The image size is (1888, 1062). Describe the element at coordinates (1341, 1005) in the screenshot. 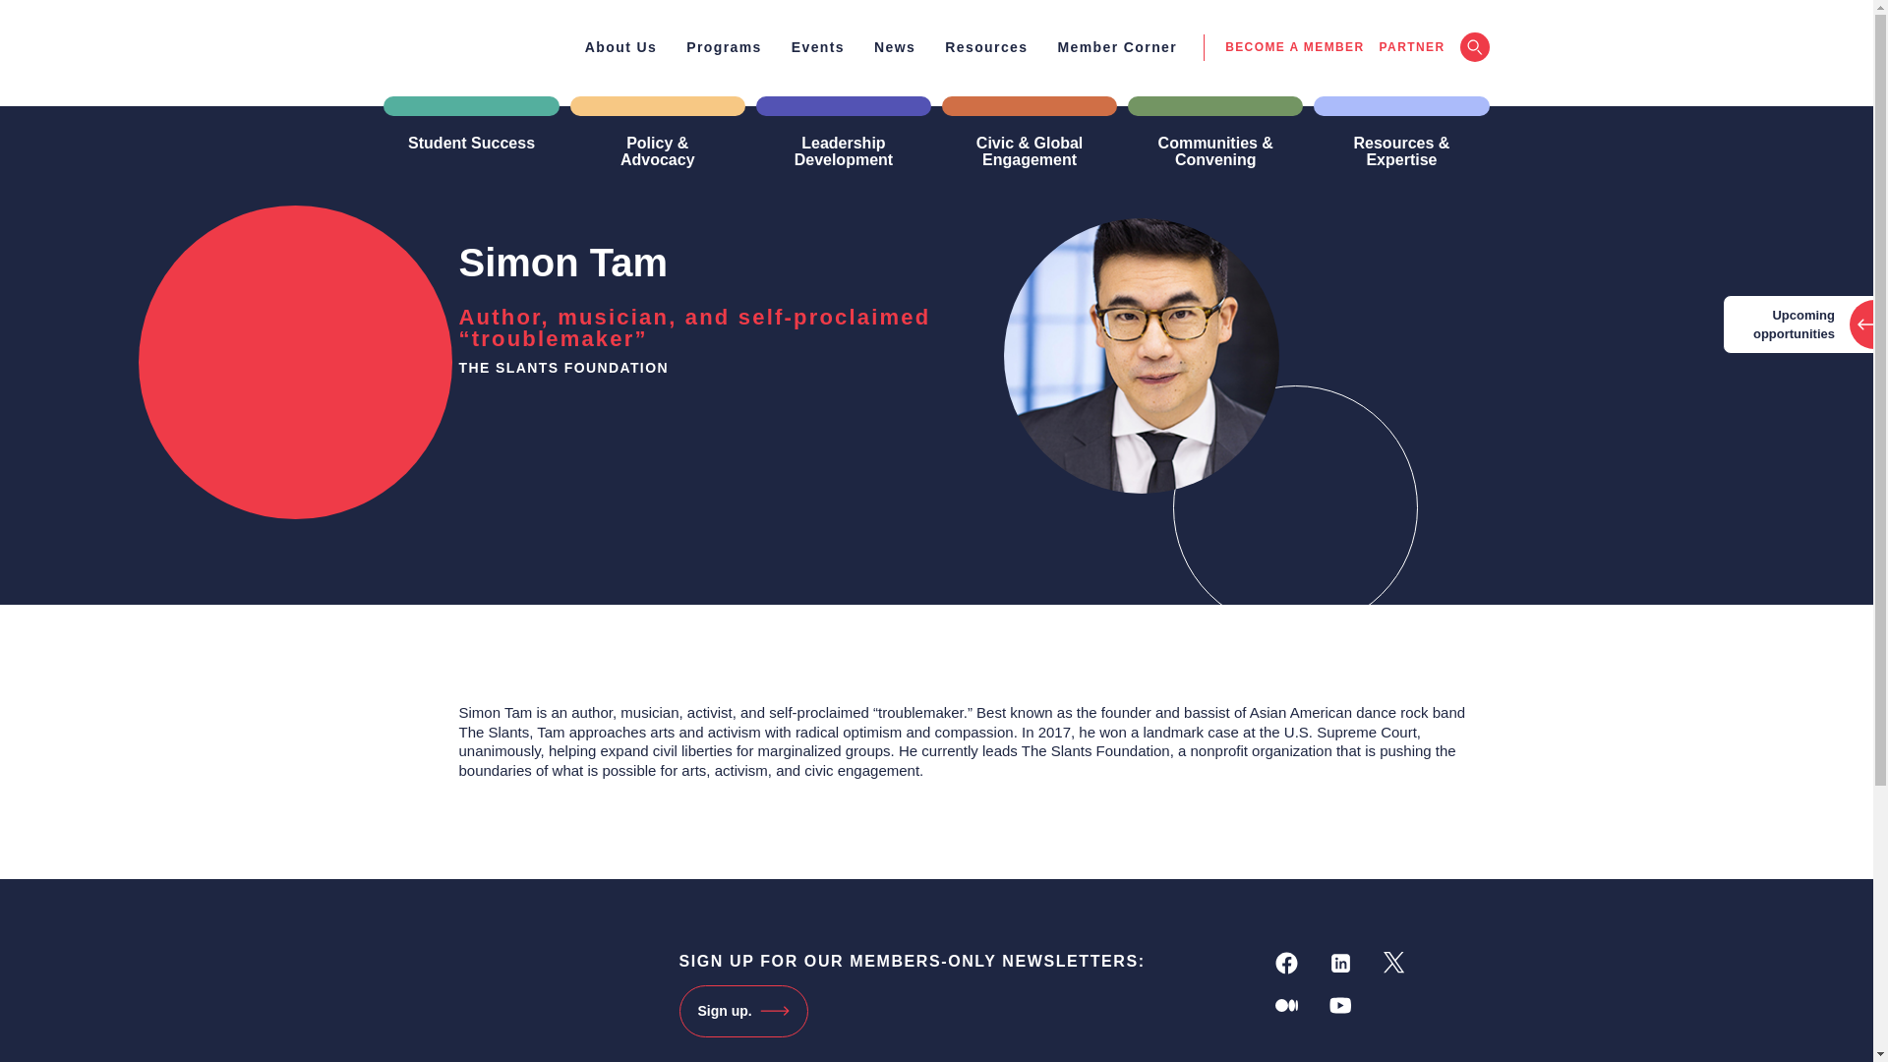

I see `Follow us on YouTube` at that location.